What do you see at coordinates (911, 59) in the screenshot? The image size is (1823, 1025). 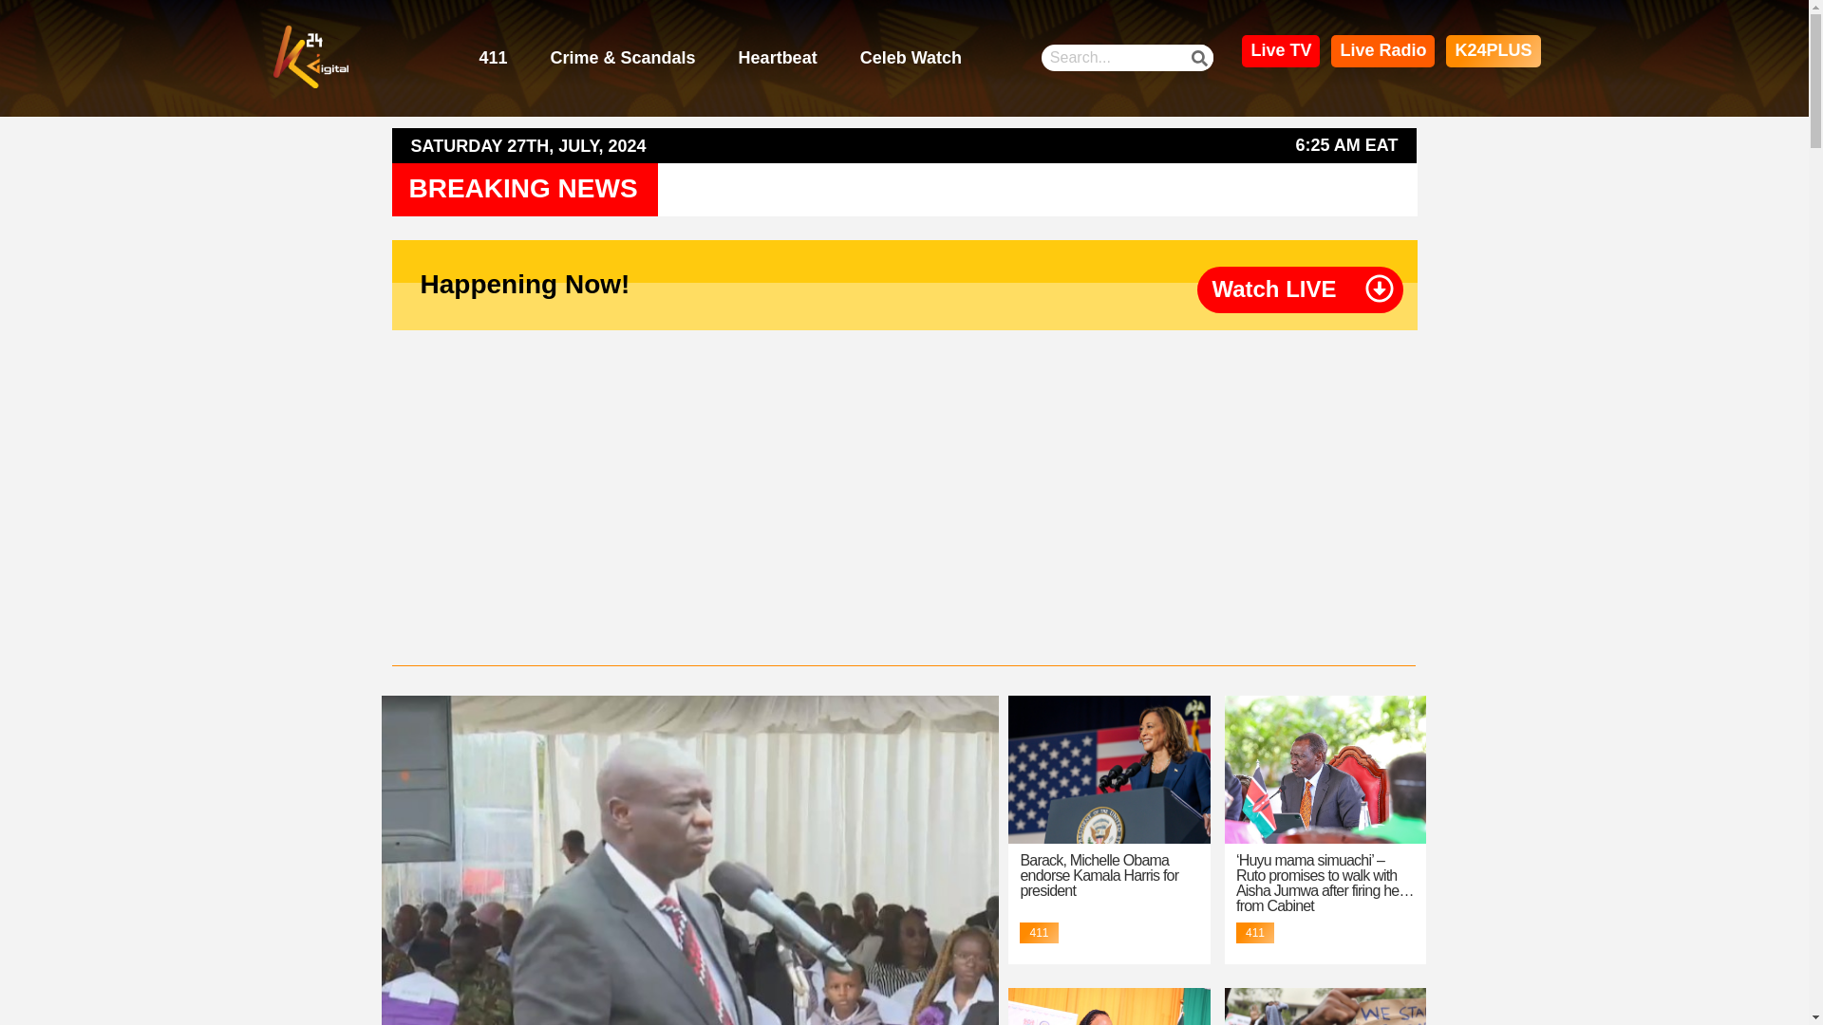 I see `Celeb Watch` at bounding box center [911, 59].